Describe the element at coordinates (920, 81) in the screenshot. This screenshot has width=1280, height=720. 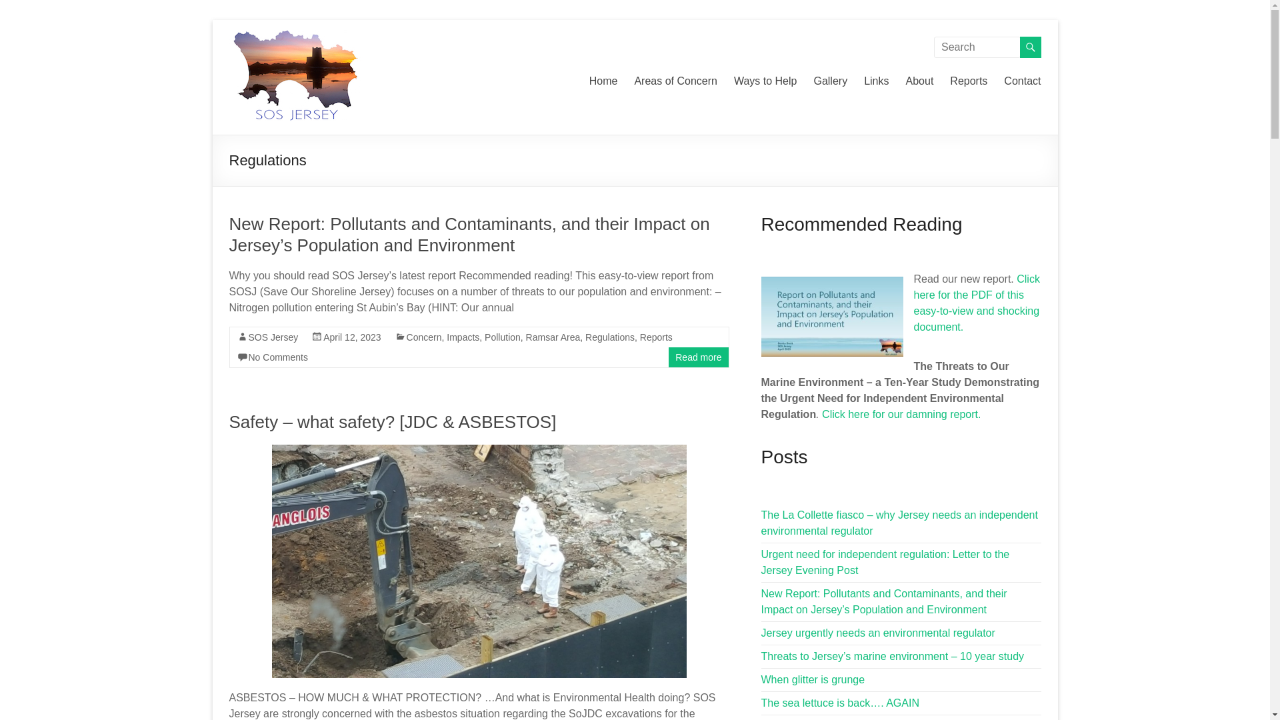
I see `About` at that location.